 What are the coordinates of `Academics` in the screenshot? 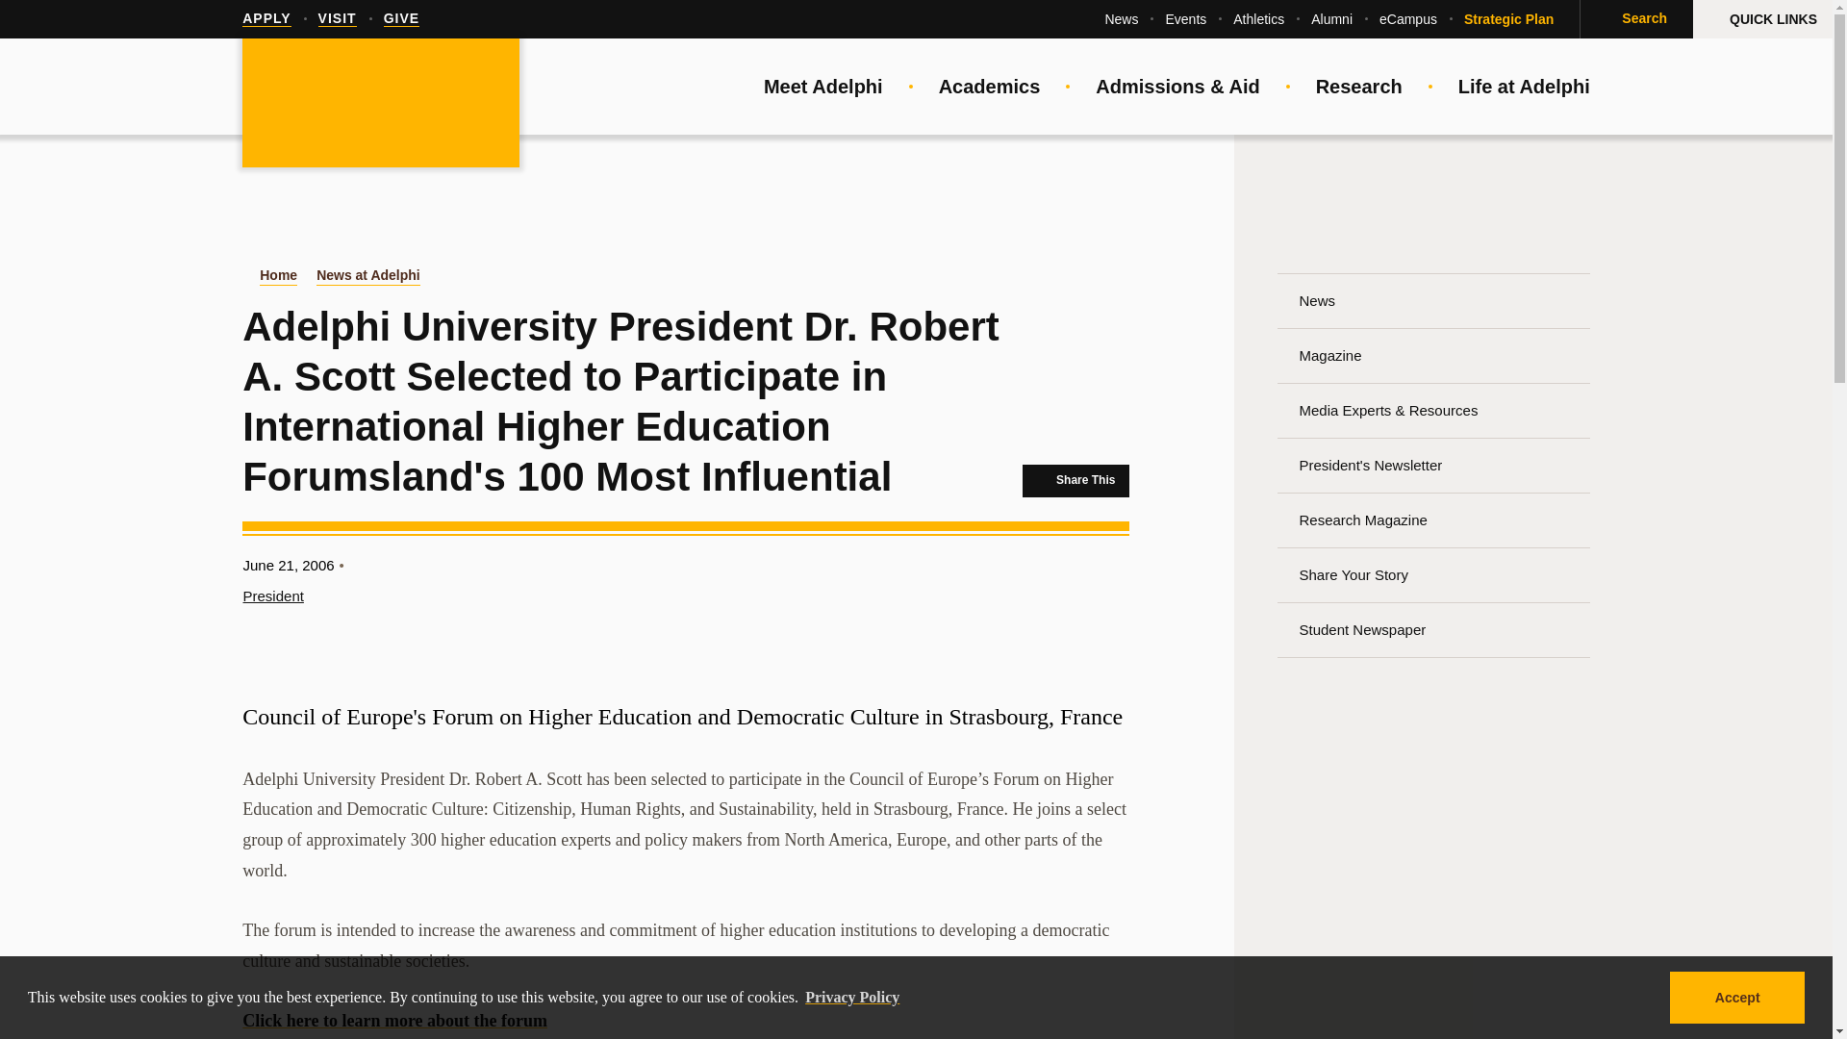 It's located at (989, 87).